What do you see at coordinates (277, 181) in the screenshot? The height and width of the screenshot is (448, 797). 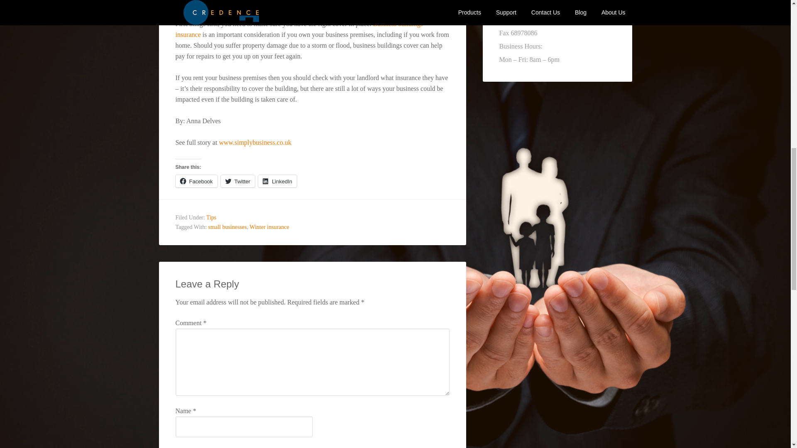 I see `LinkedIn` at bounding box center [277, 181].